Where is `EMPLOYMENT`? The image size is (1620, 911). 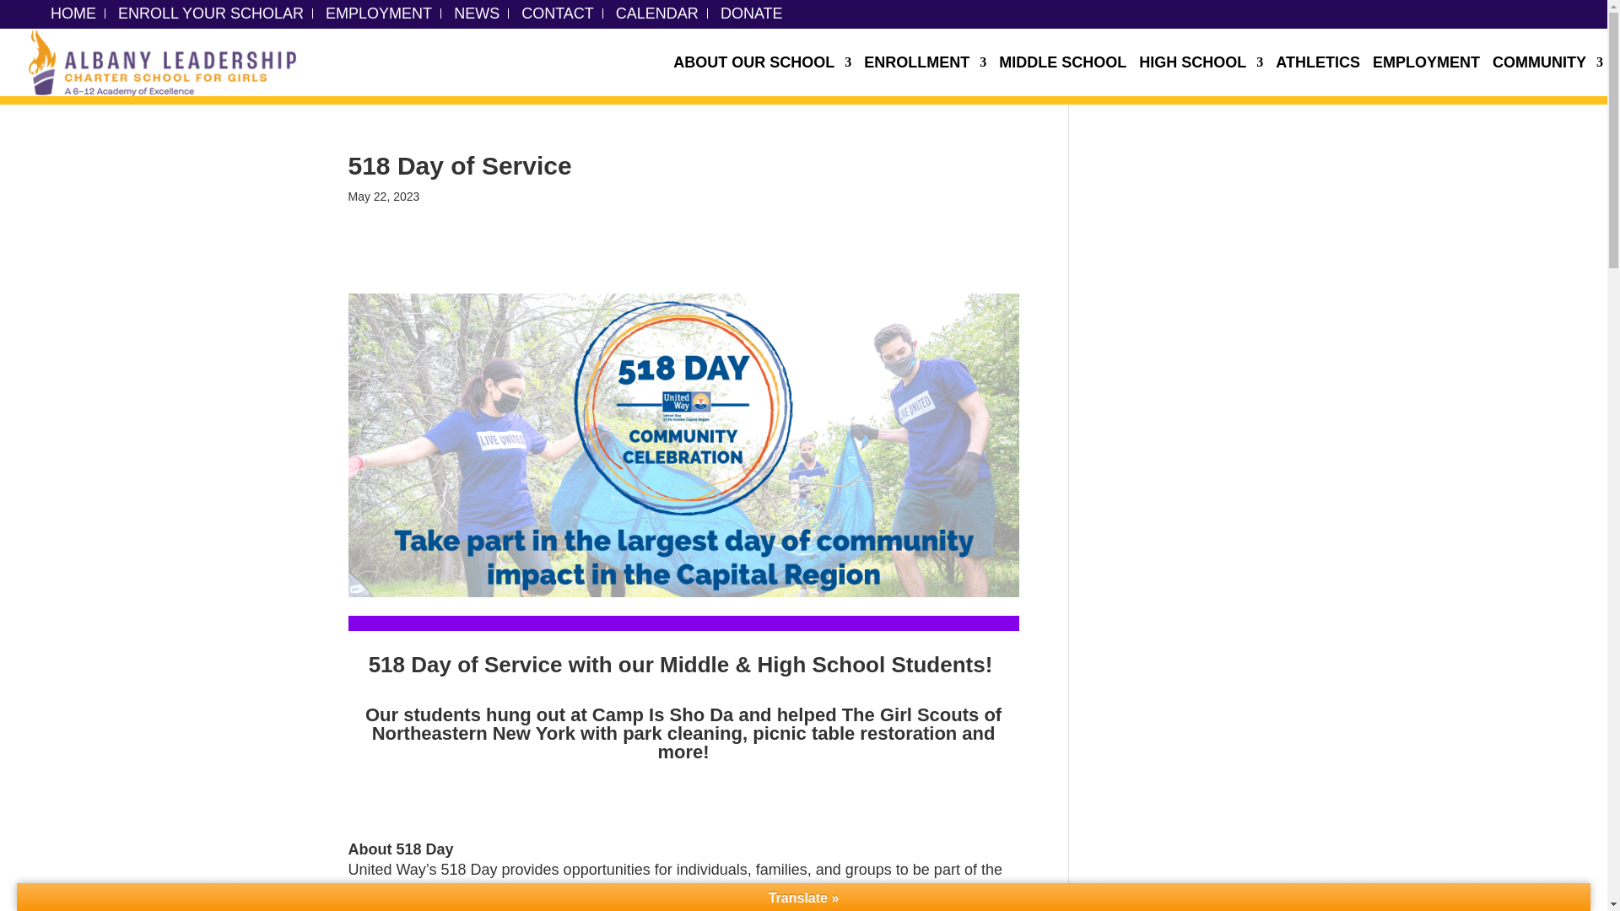
EMPLOYMENT is located at coordinates (1426, 76).